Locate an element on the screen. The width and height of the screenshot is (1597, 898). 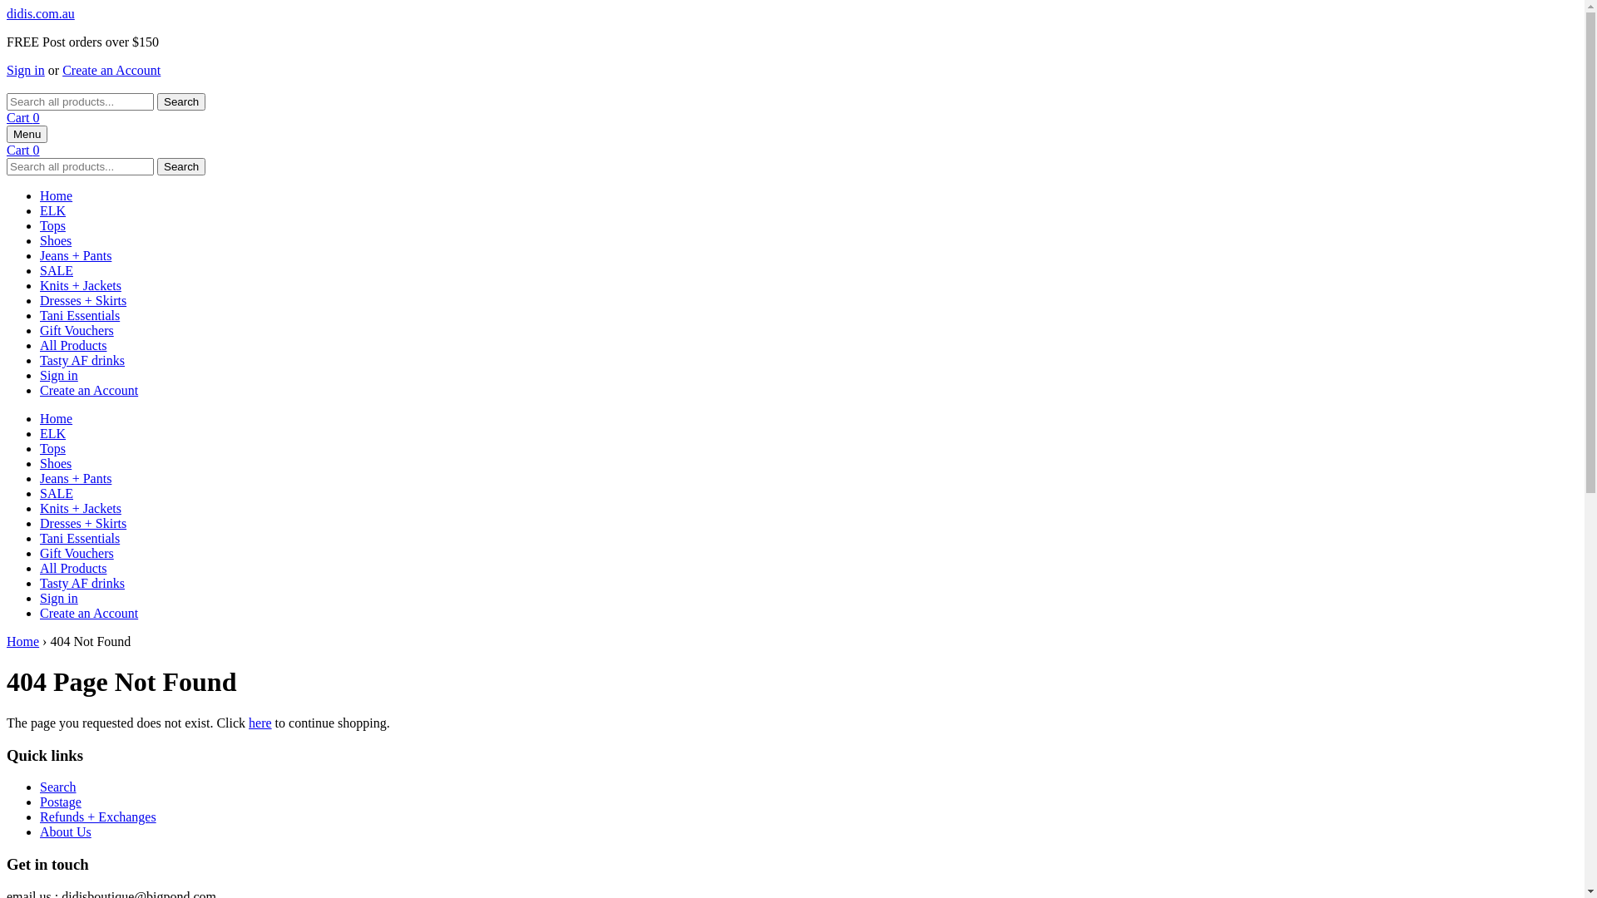
Dresses + Skirts is located at coordinates (83, 524).